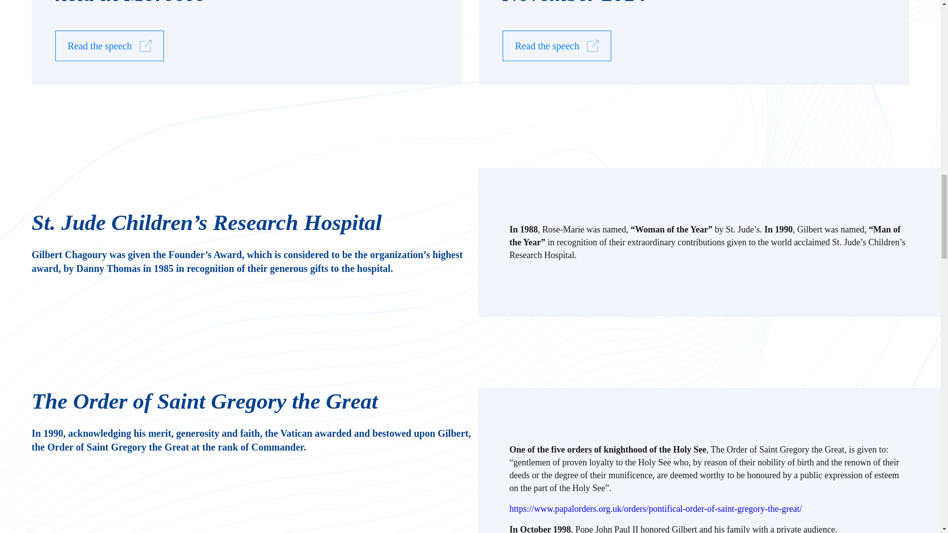  What do you see at coordinates (110, 45) in the screenshot?
I see `Read the speech` at bounding box center [110, 45].